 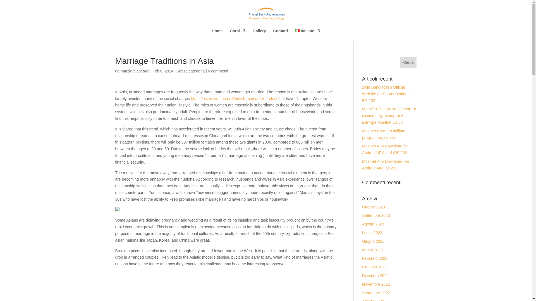 What do you see at coordinates (373, 241) in the screenshot?
I see `Giugno 2023` at bounding box center [373, 241].